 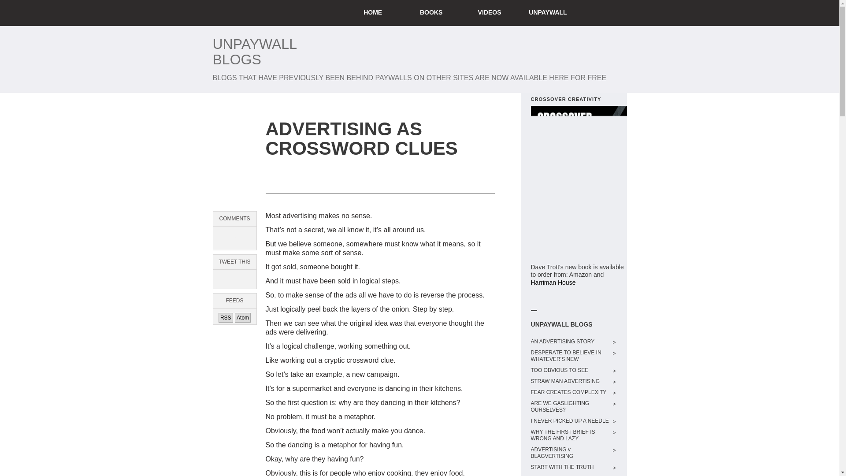 I want to click on I NEVER PICKED UP A NEEDLE, so click(x=570, y=421).